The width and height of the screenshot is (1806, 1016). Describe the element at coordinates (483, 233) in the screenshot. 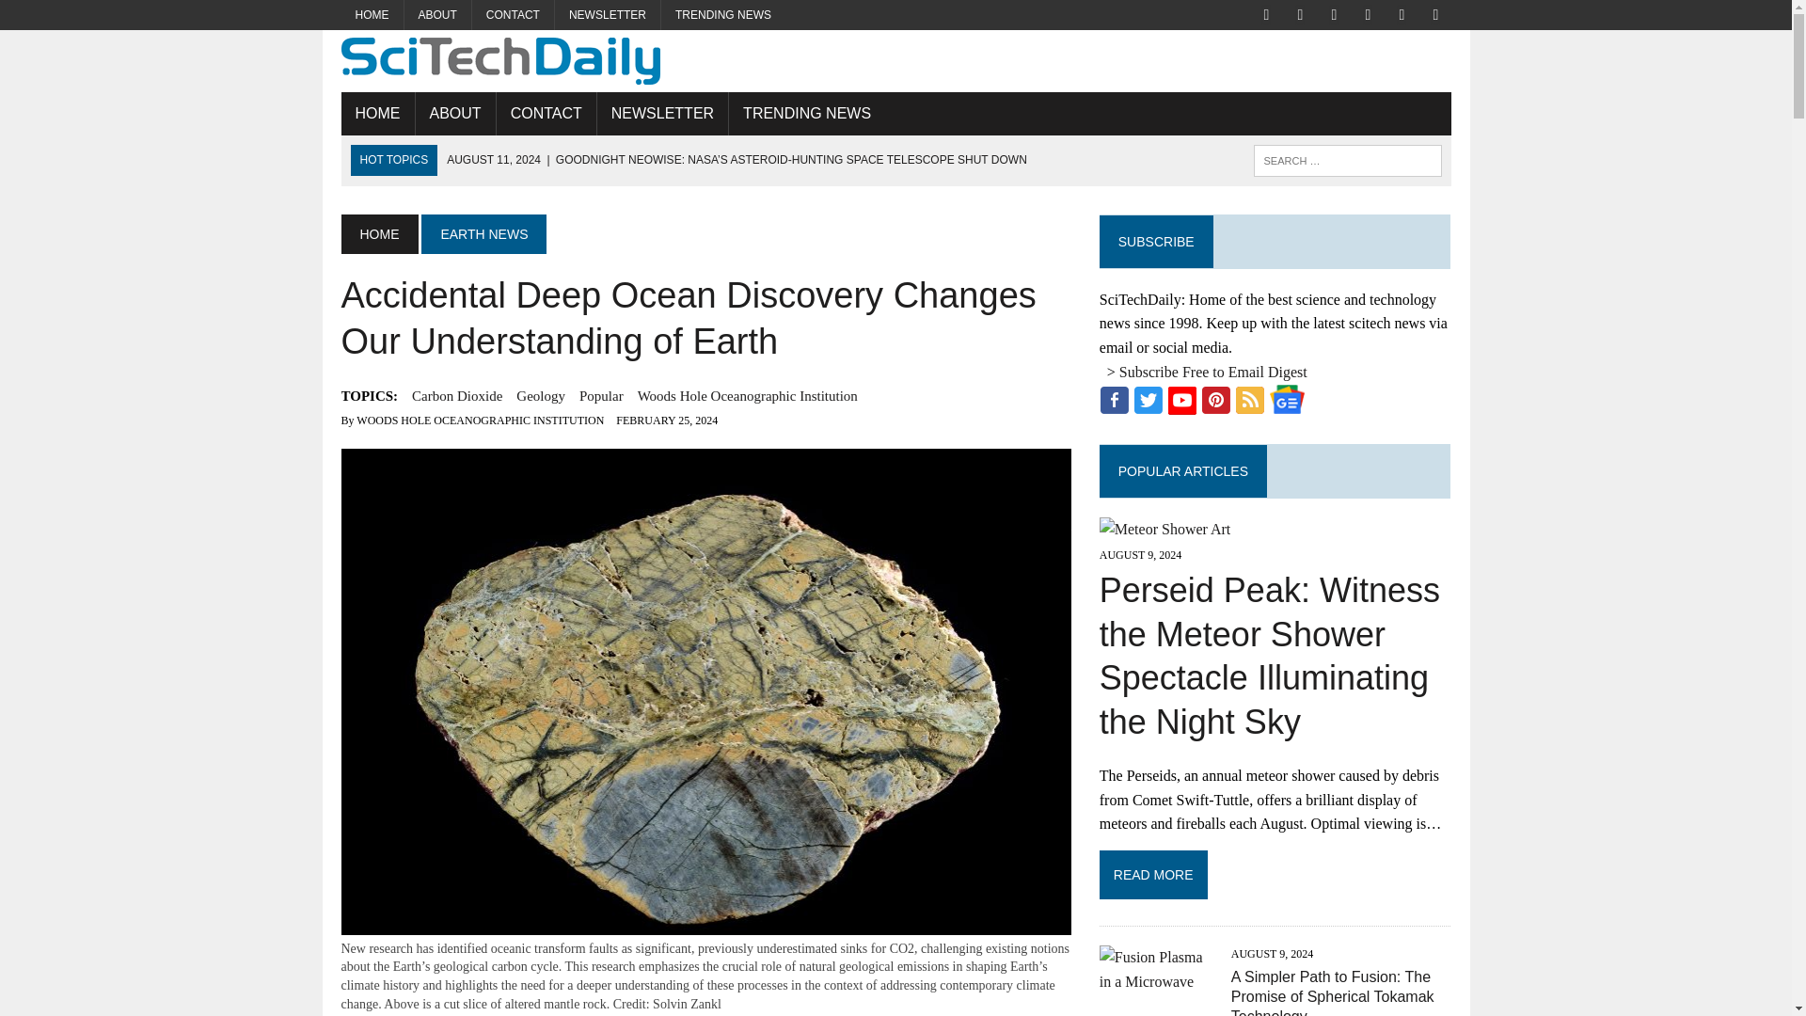

I see `EARTH NEWS` at that location.